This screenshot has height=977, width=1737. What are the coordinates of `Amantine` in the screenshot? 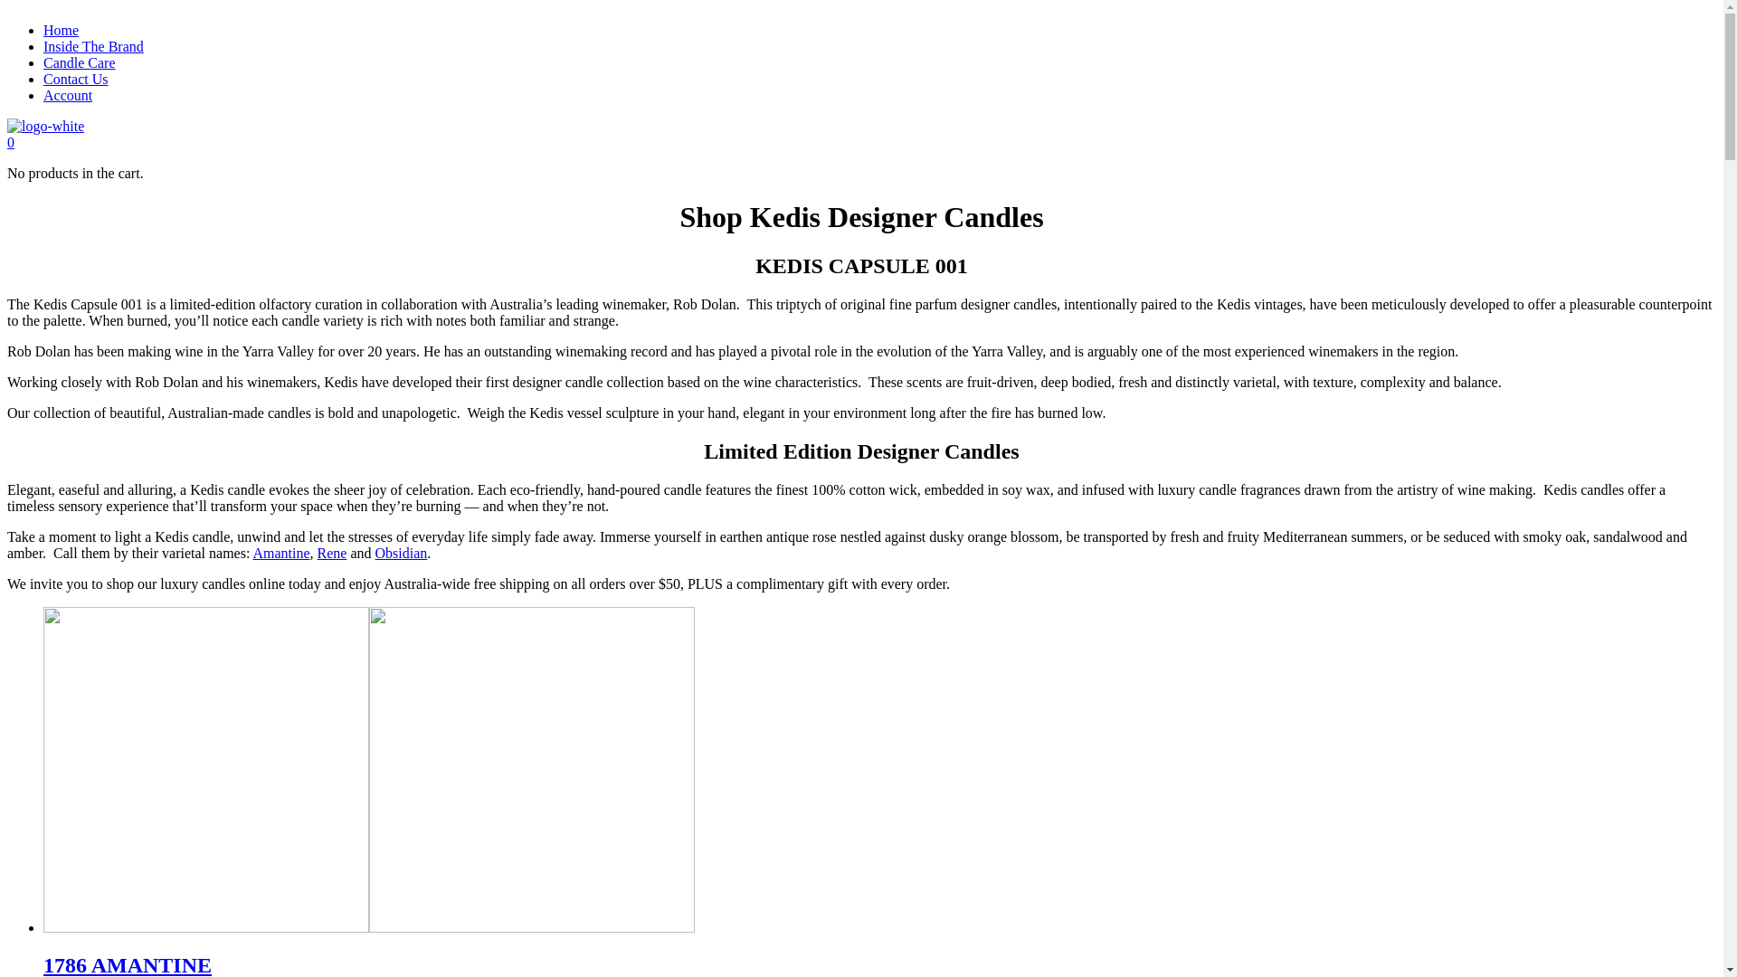 It's located at (280, 554).